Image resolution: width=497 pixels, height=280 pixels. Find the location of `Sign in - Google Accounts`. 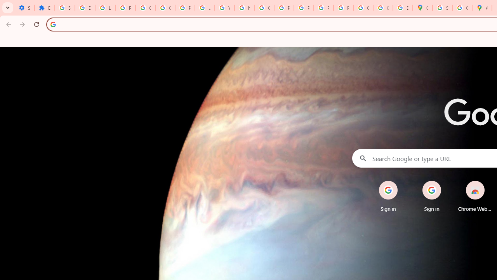

Sign in - Google Accounts is located at coordinates (442, 8).